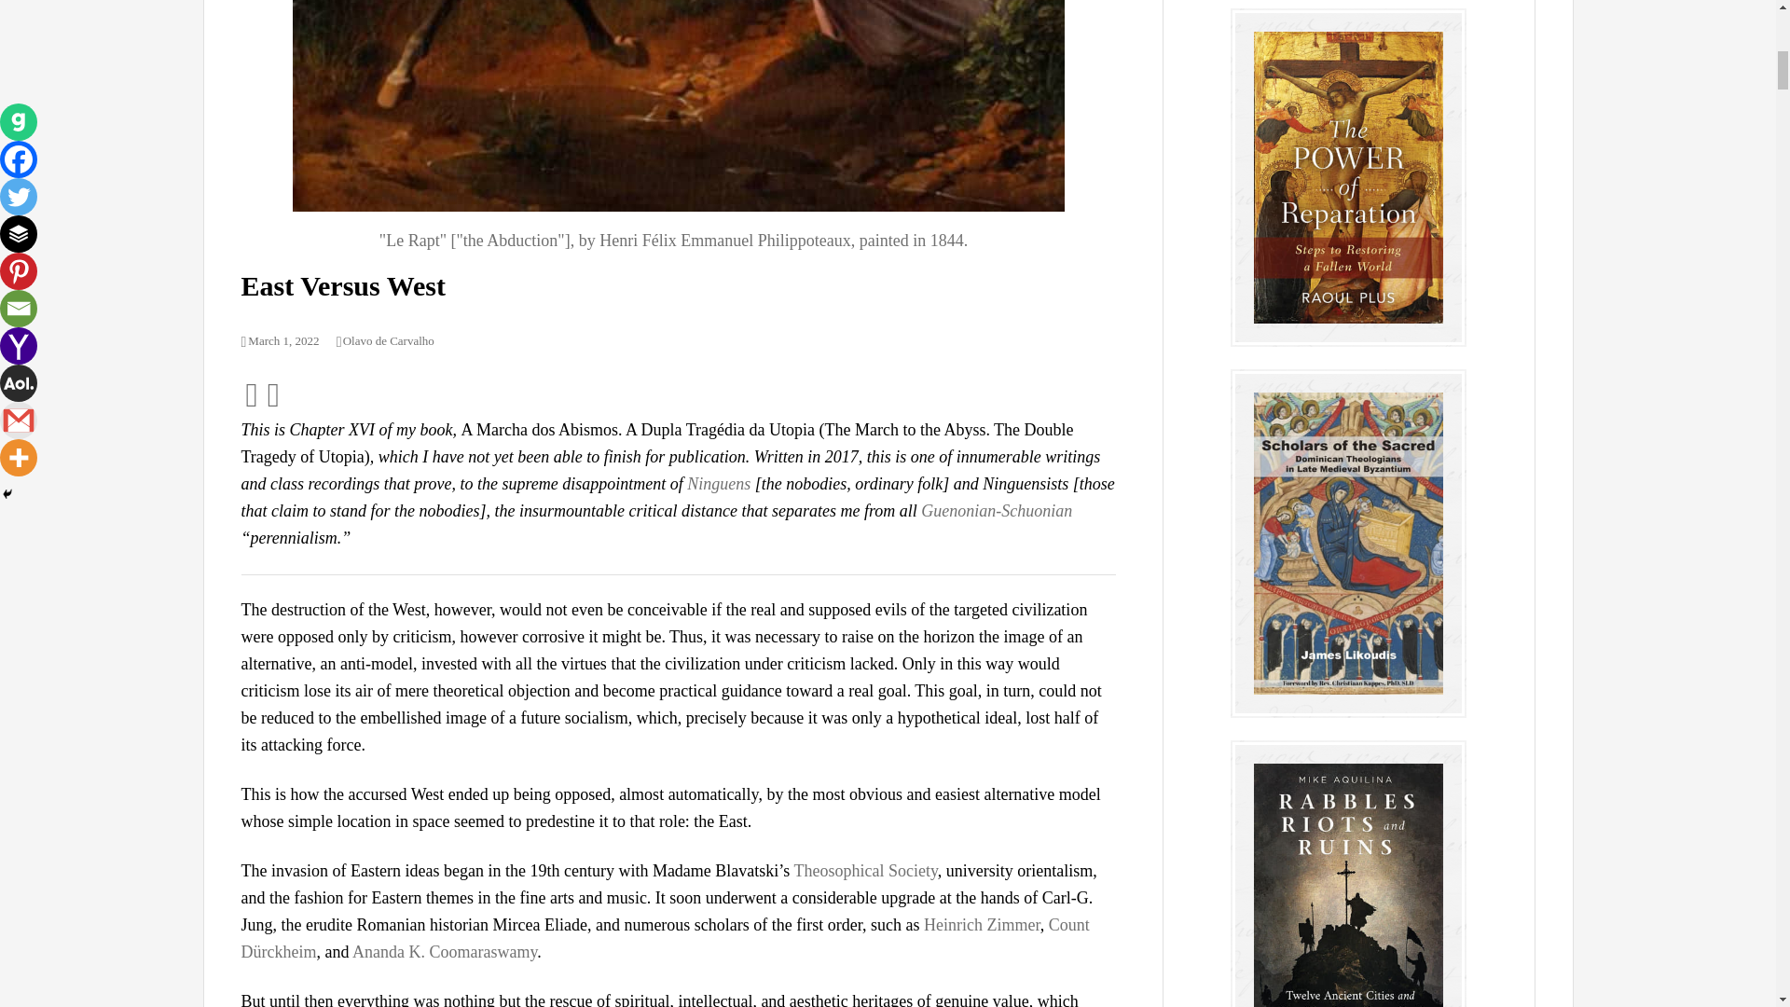  What do you see at coordinates (997, 511) in the screenshot?
I see `Guenonian-Schuonian` at bounding box center [997, 511].